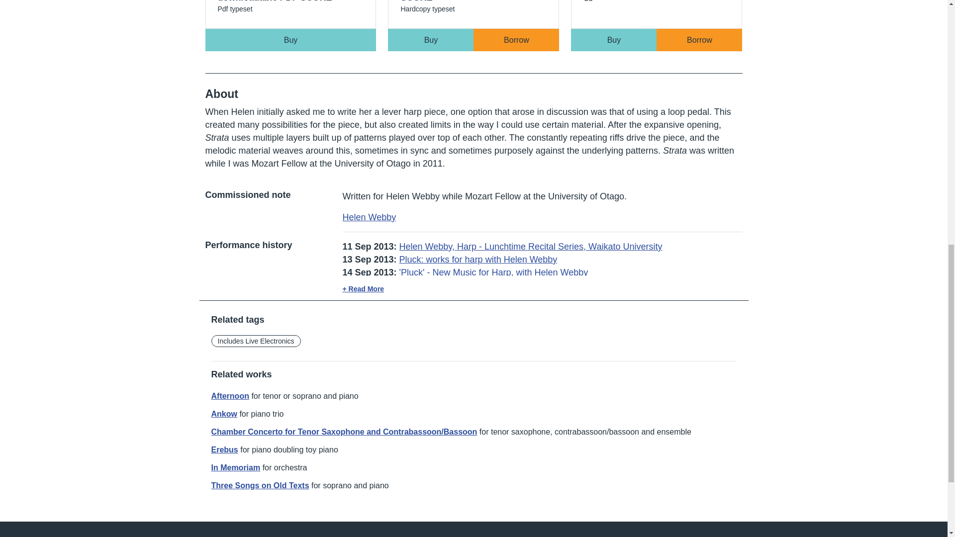  What do you see at coordinates (516, 40) in the screenshot?
I see `Borrow` at bounding box center [516, 40].